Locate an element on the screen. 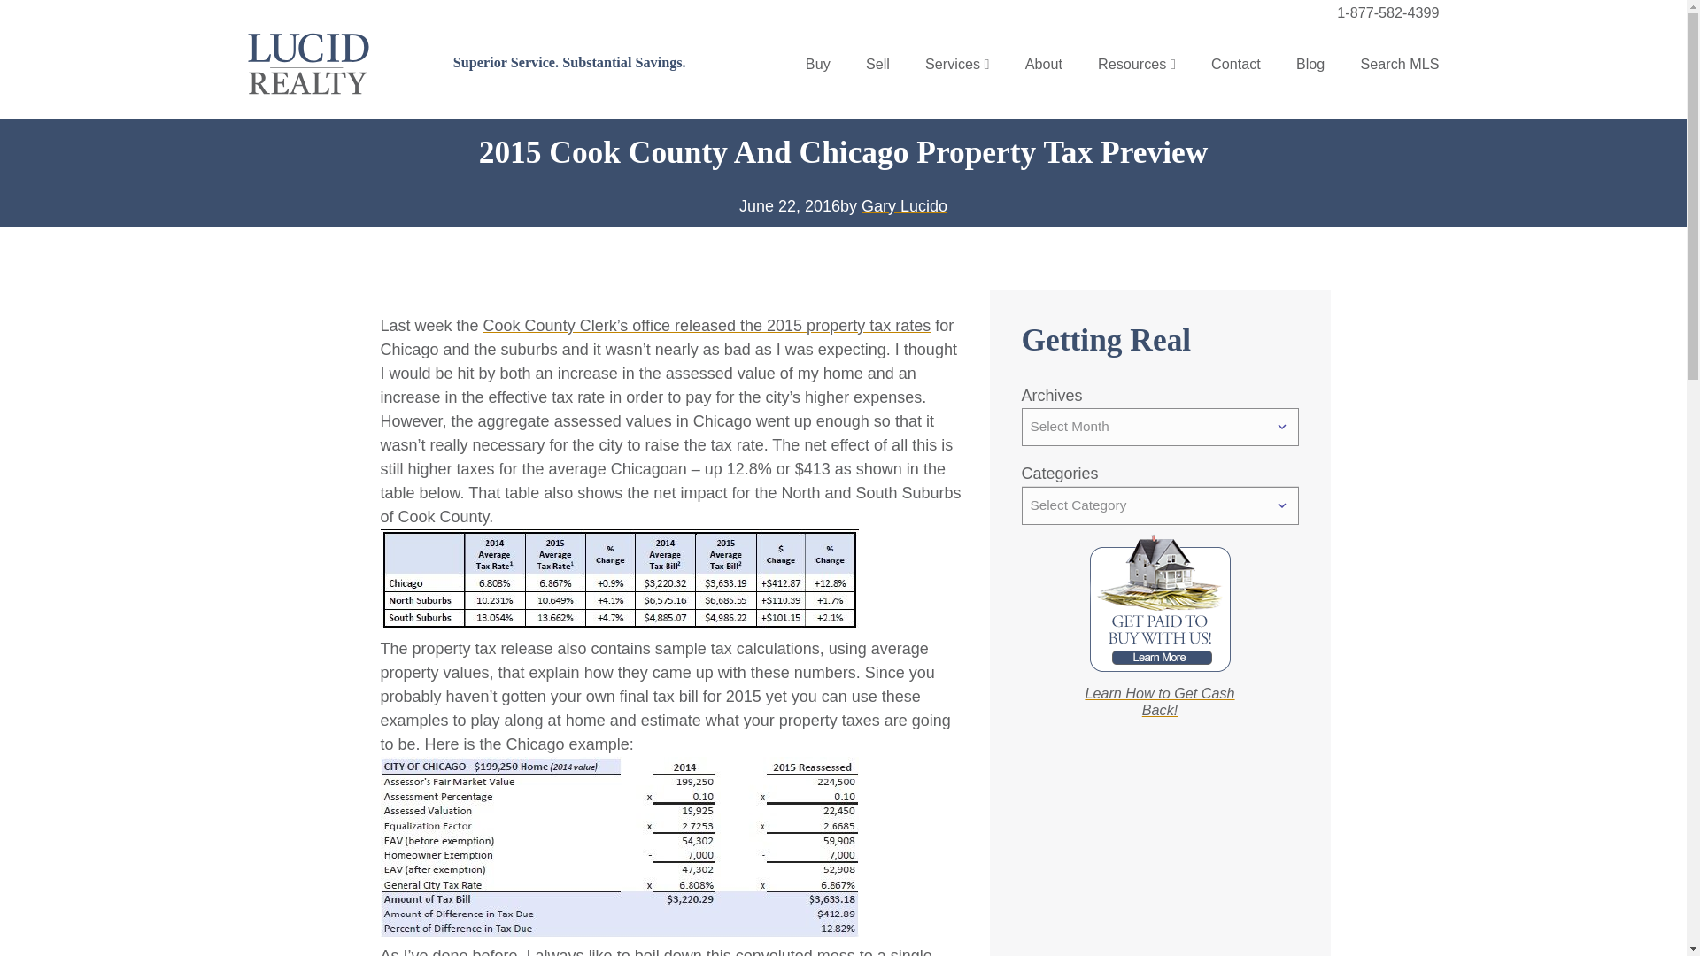 This screenshot has width=1700, height=956. Learn How to Get Cash Back! is located at coordinates (1158, 701).